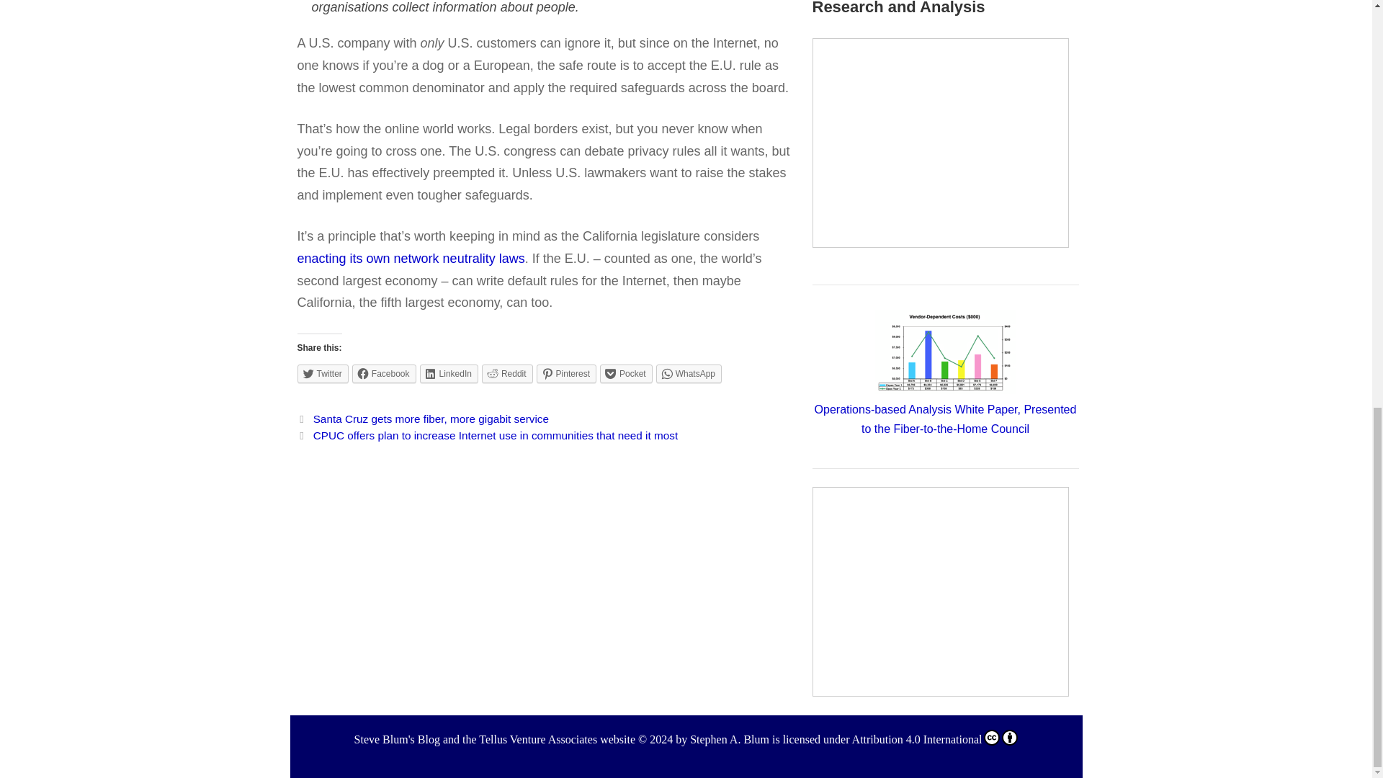 Image resolution: width=1383 pixels, height=778 pixels. What do you see at coordinates (627, 374) in the screenshot?
I see `Click to share on Pocket` at bounding box center [627, 374].